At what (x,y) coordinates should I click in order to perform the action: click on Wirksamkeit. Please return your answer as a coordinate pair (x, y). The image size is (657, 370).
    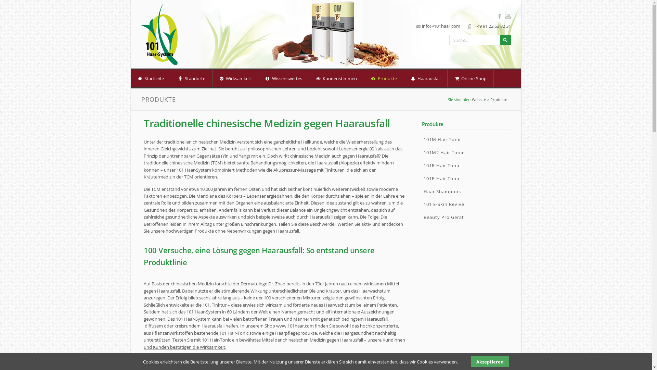
    Looking at the image, I should click on (235, 78).